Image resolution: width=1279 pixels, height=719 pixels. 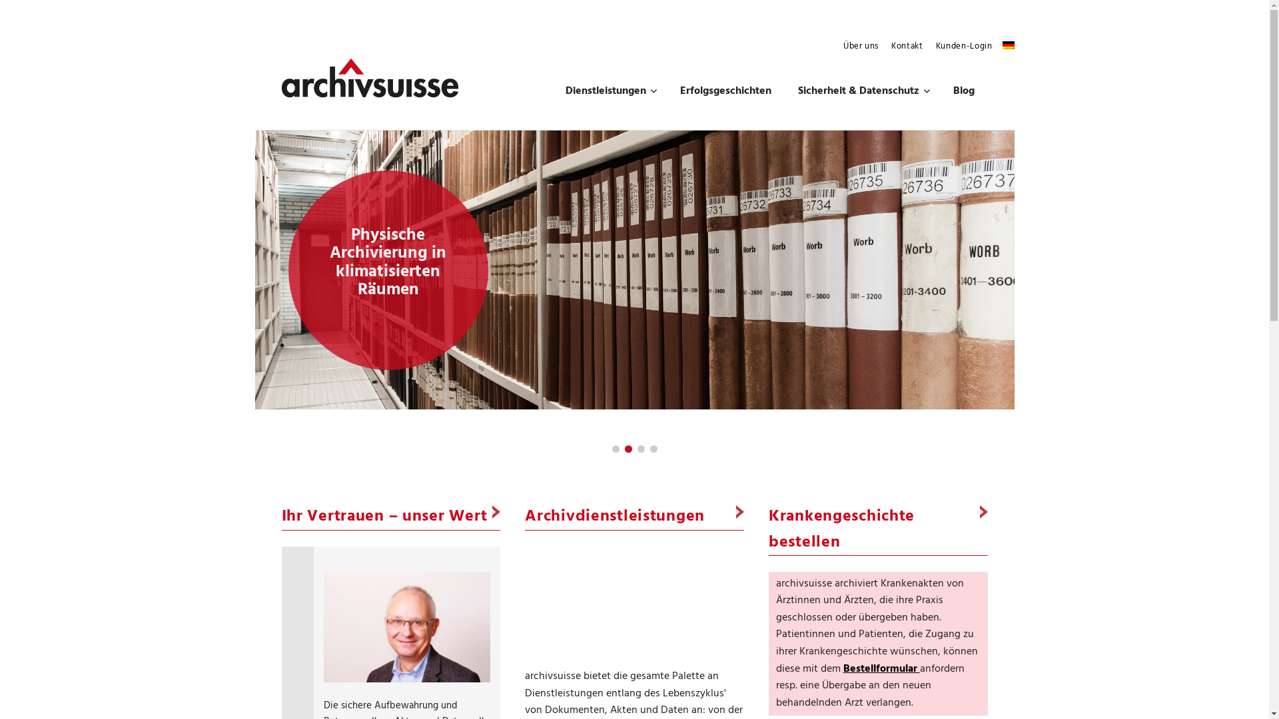 What do you see at coordinates (609, 92) in the screenshot?
I see `Dienstleistungen` at bounding box center [609, 92].